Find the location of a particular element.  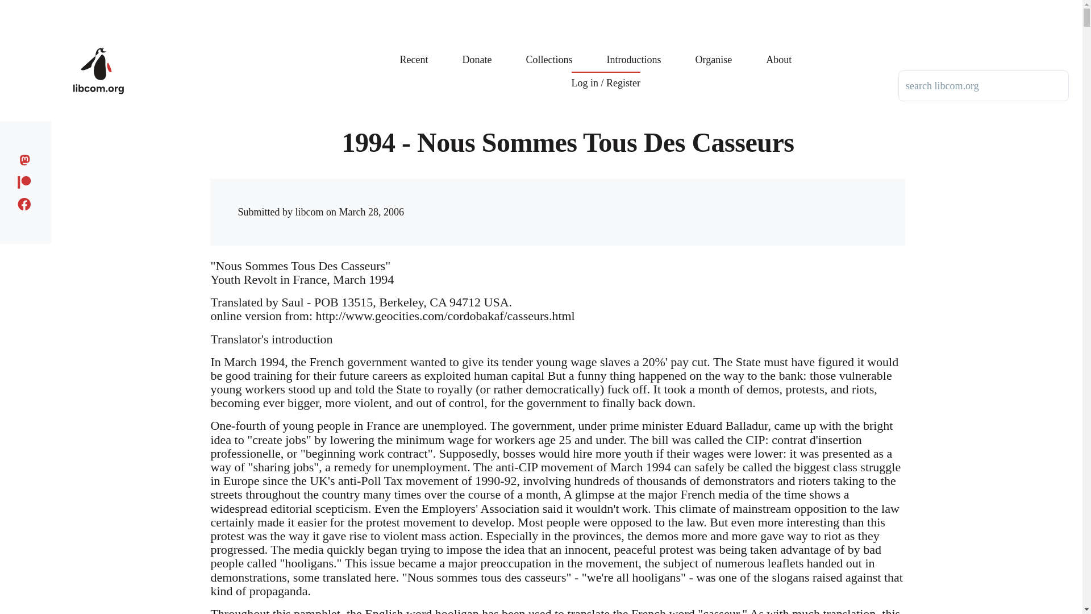

Share to Facebook is located at coordinates (686, 201).